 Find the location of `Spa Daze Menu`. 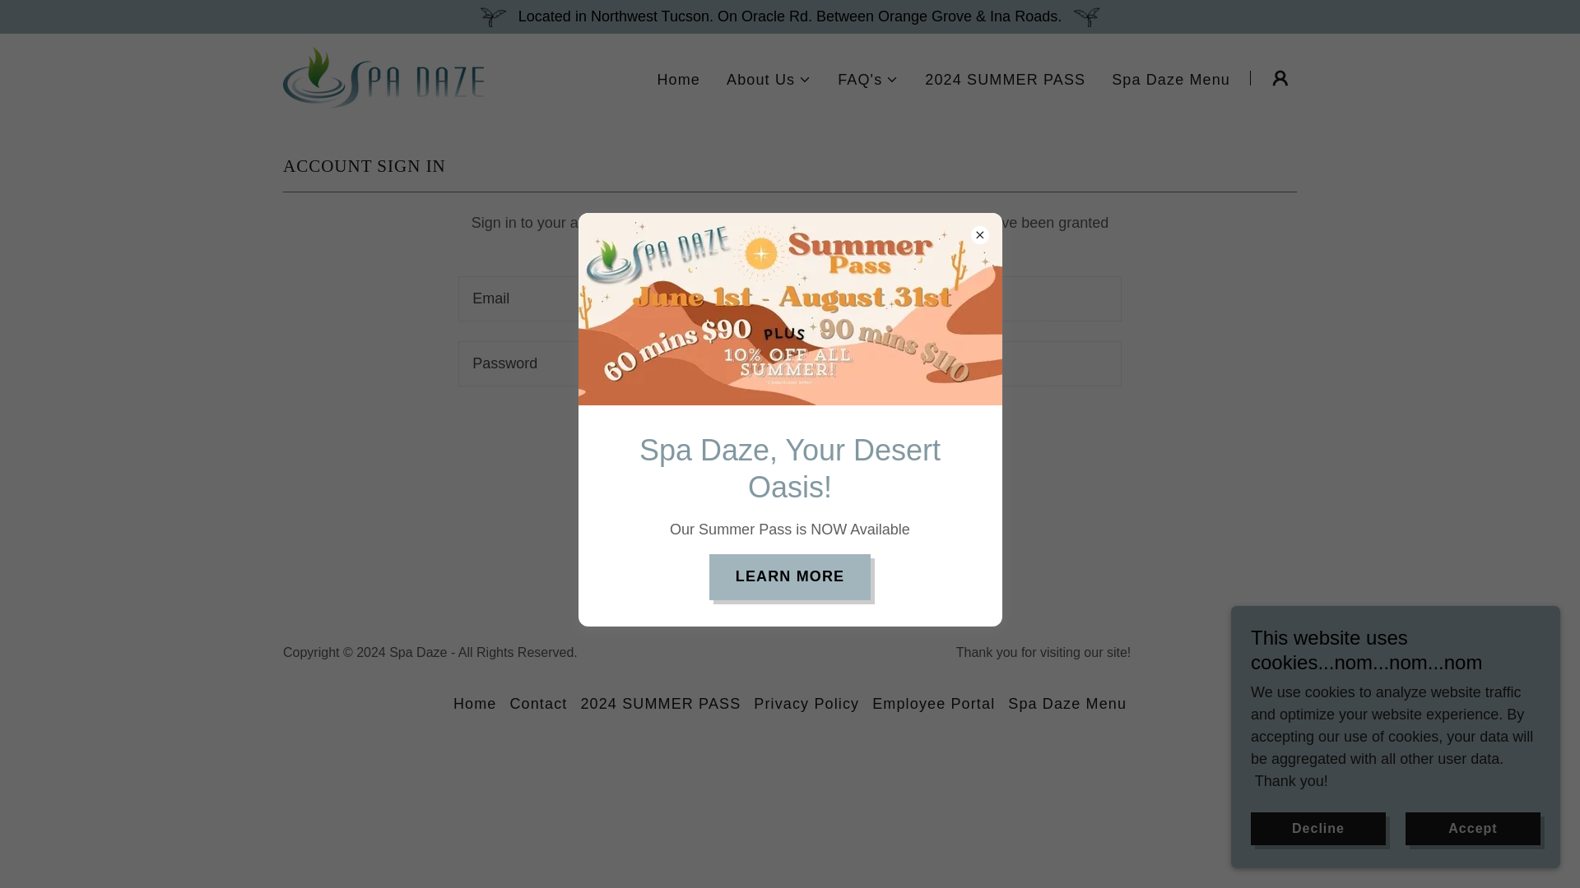

Spa Daze Menu is located at coordinates (1171, 79).